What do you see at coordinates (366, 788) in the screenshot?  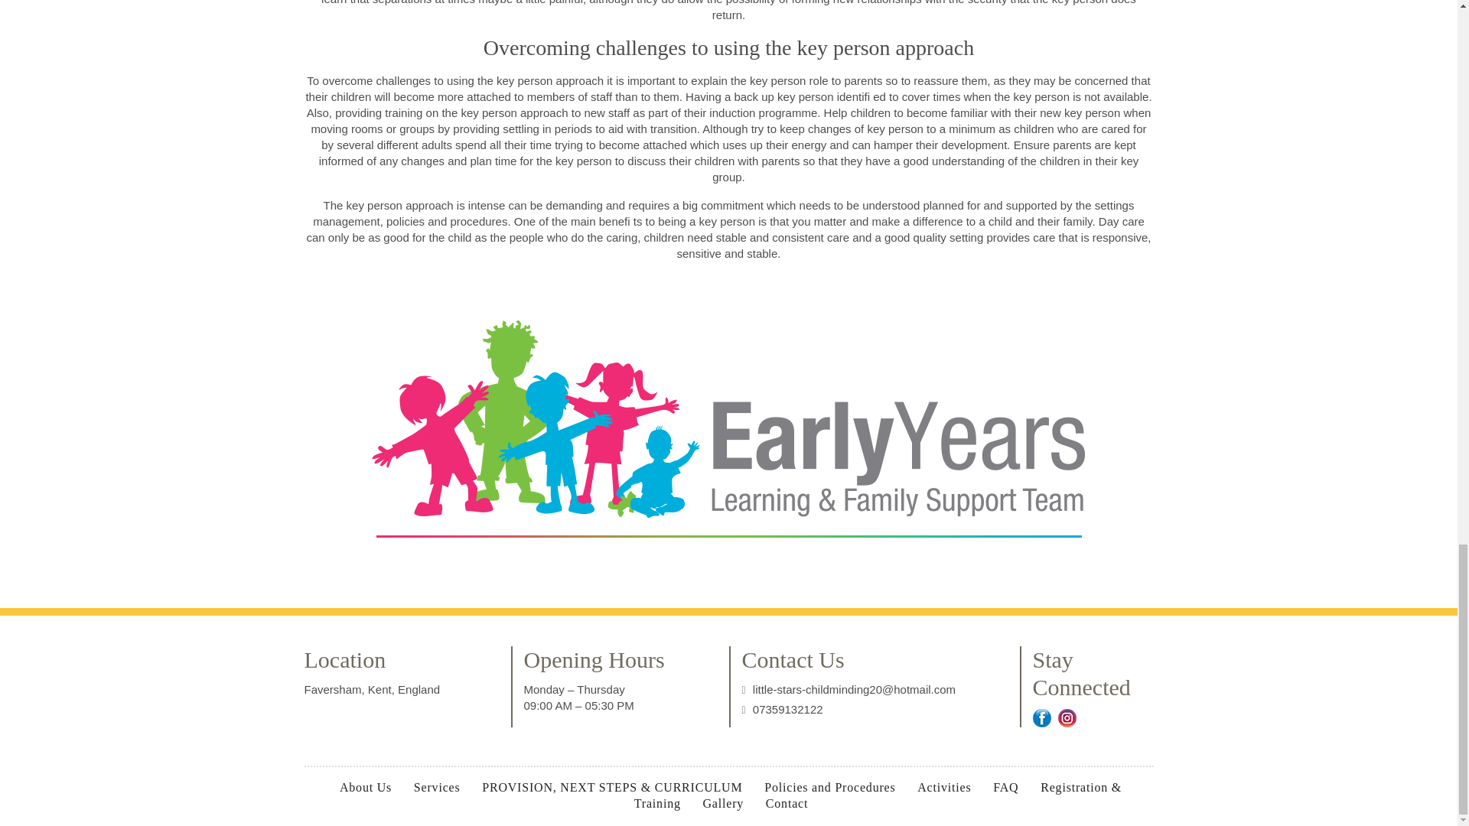 I see `About Us` at bounding box center [366, 788].